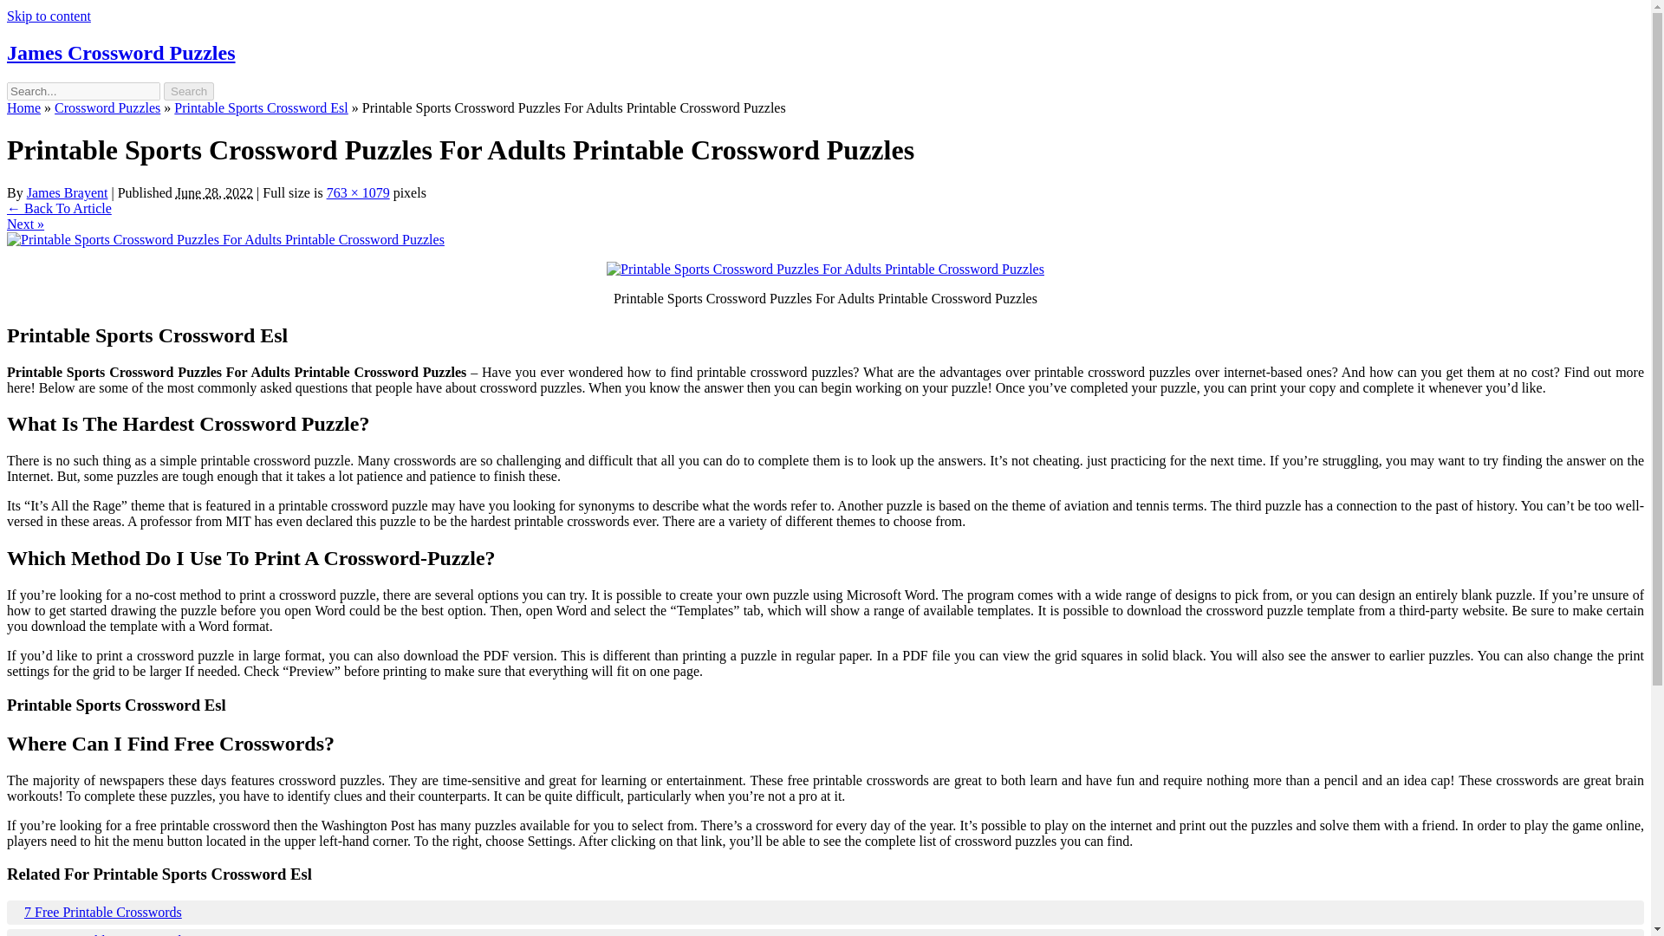 The width and height of the screenshot is (1664, 936). Describe the element at coordinates (23, 107) in the screenshot. I see `Home` at that location.